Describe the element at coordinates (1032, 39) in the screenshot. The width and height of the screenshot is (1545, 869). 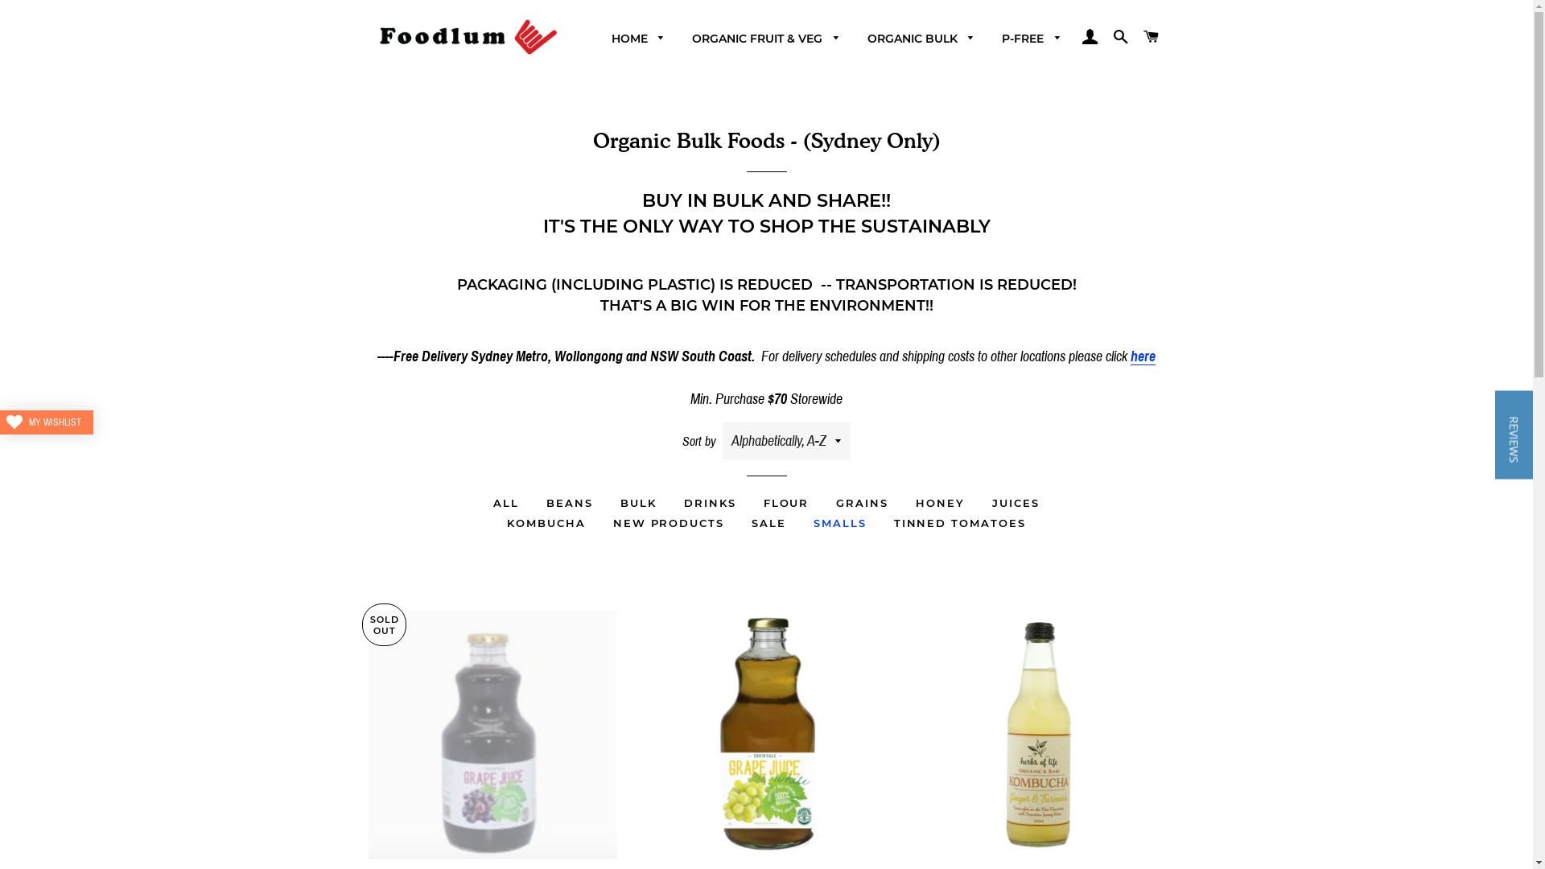
I see `P-FREE` at that location.